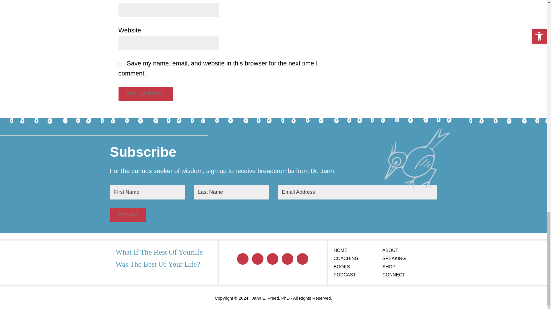 The image size is (551, 310). I want to click on yes, so click(120, 63).